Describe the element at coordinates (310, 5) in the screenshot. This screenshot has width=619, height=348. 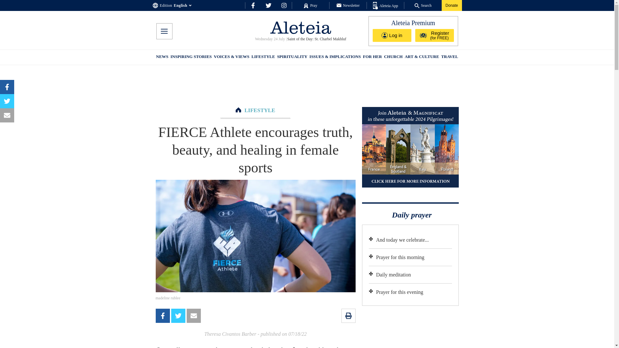
I see `Pray` at that location.